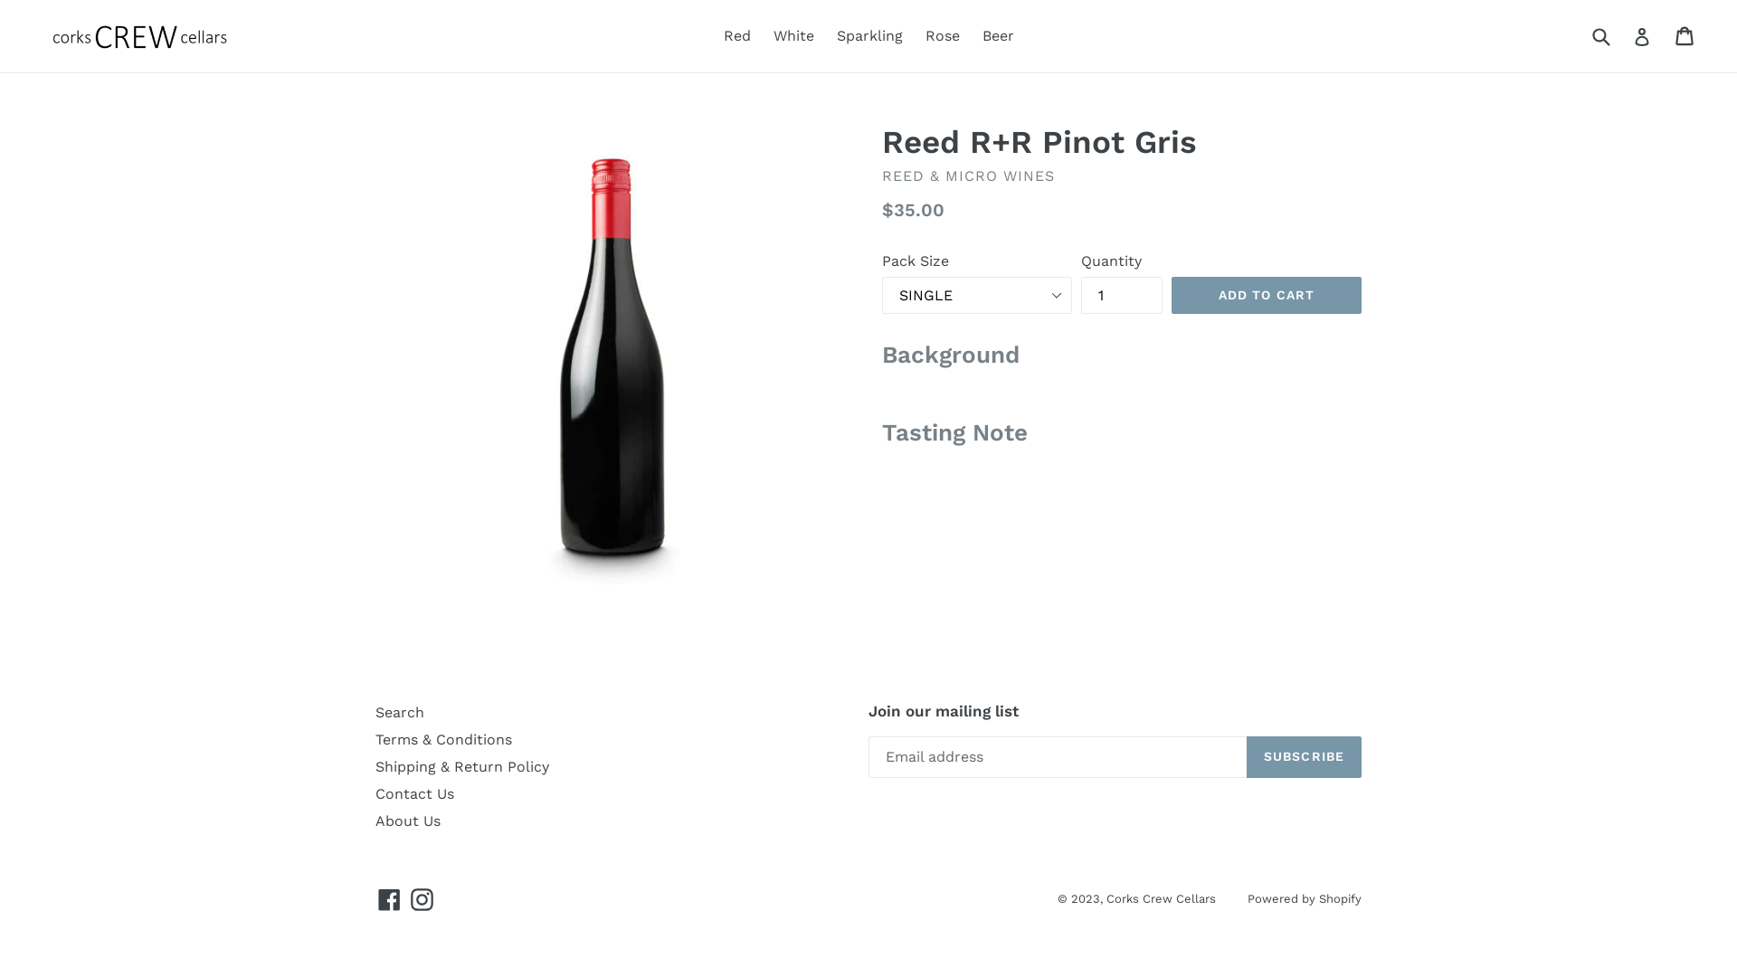 This screenshot has height=977, width=1737. What do you see at coordinates (389, 899) in the screenshot?
I see `Facebook` at bounding box center [389, 899].